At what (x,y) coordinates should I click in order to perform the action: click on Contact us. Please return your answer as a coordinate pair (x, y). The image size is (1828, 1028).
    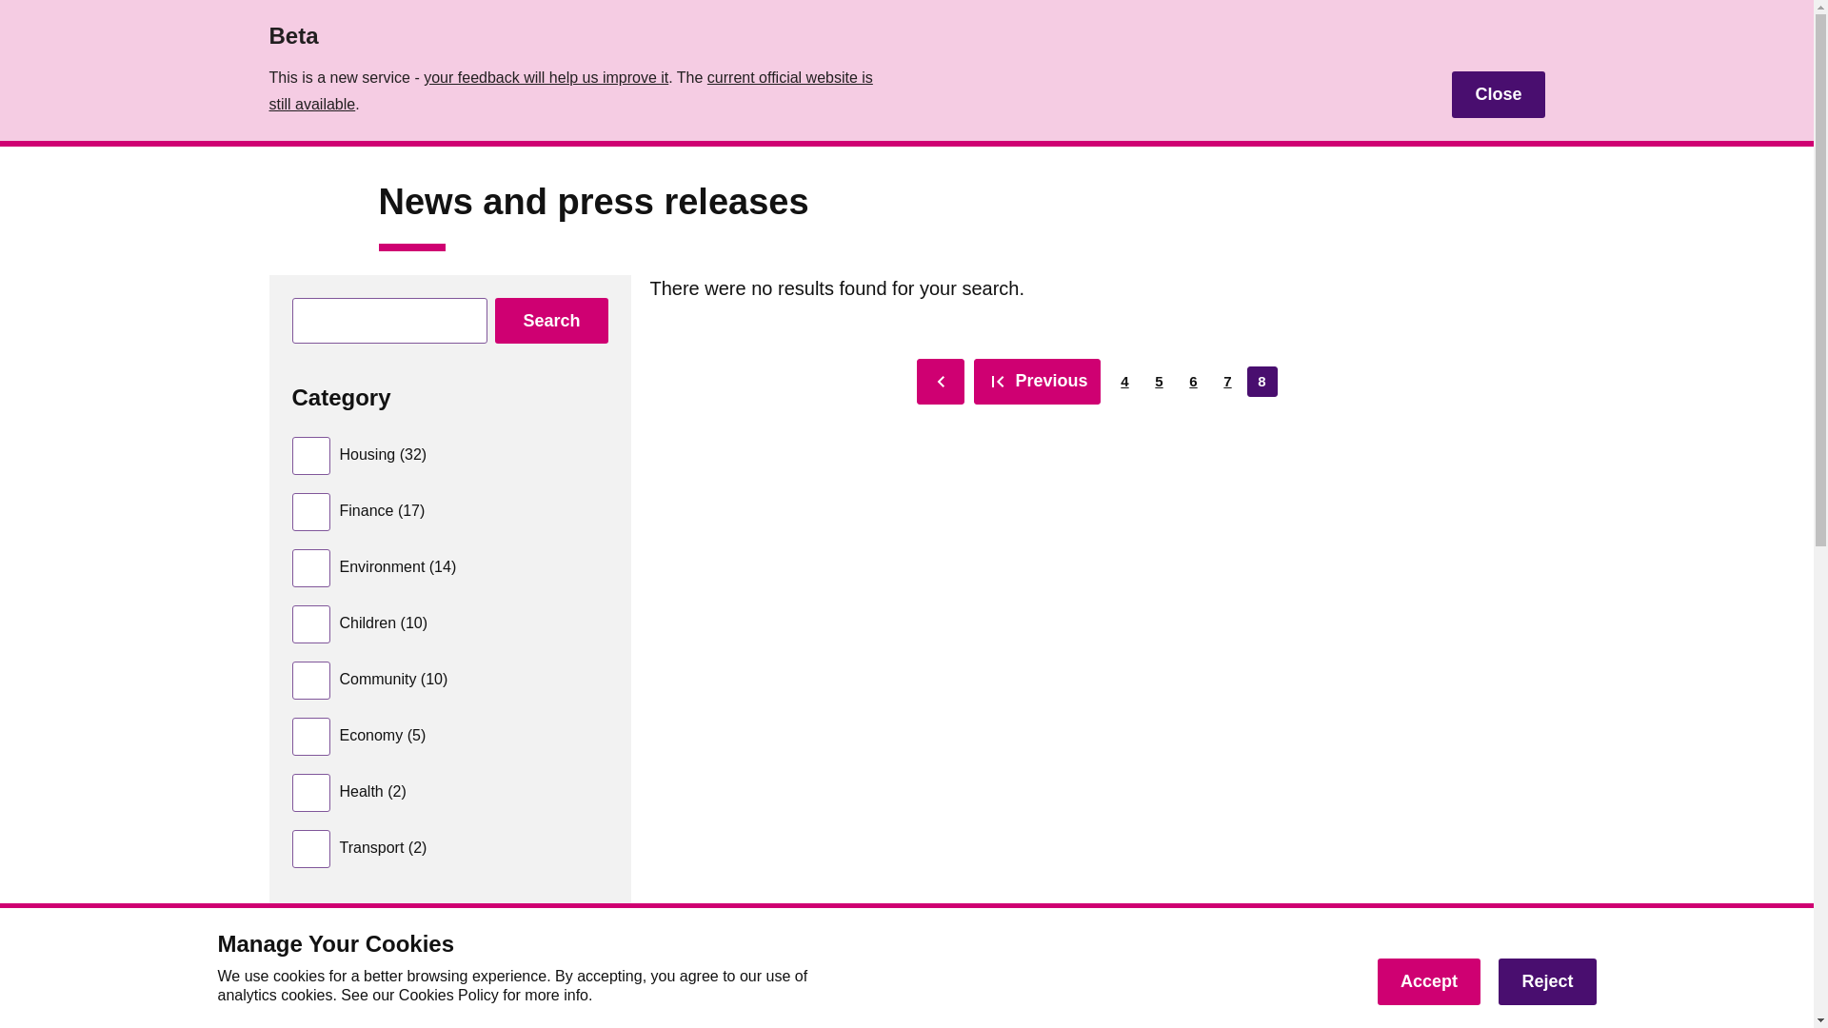
    Looking at the image, I should click on (1228, 381).